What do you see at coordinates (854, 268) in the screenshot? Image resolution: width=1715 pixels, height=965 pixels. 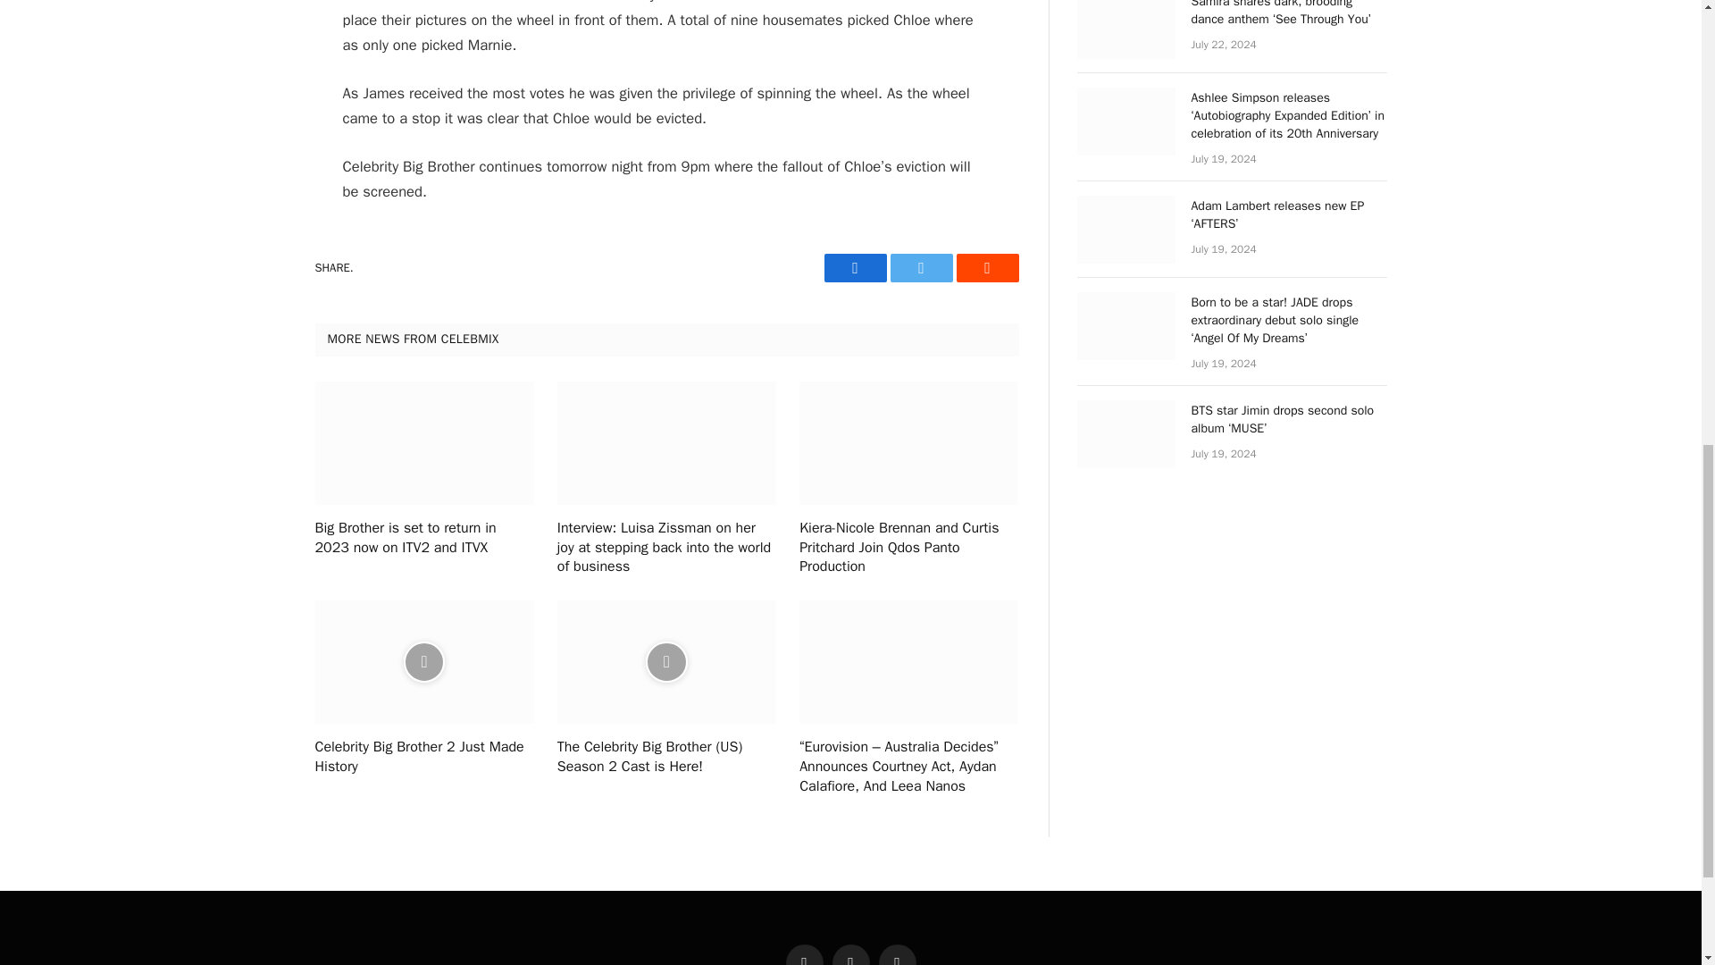 I see `Facebook` at bounding box center [854, 268].